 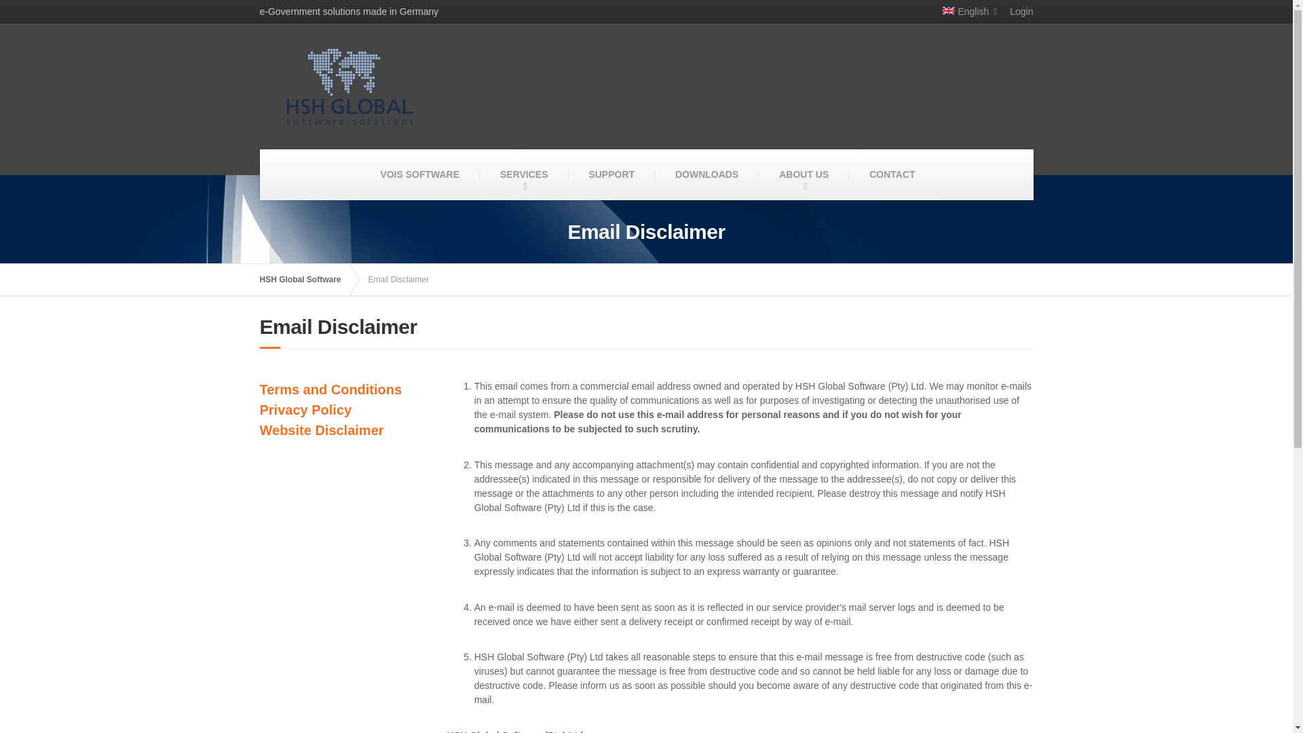 I want to click on Privacy Policy, so click(x=305, y=409).